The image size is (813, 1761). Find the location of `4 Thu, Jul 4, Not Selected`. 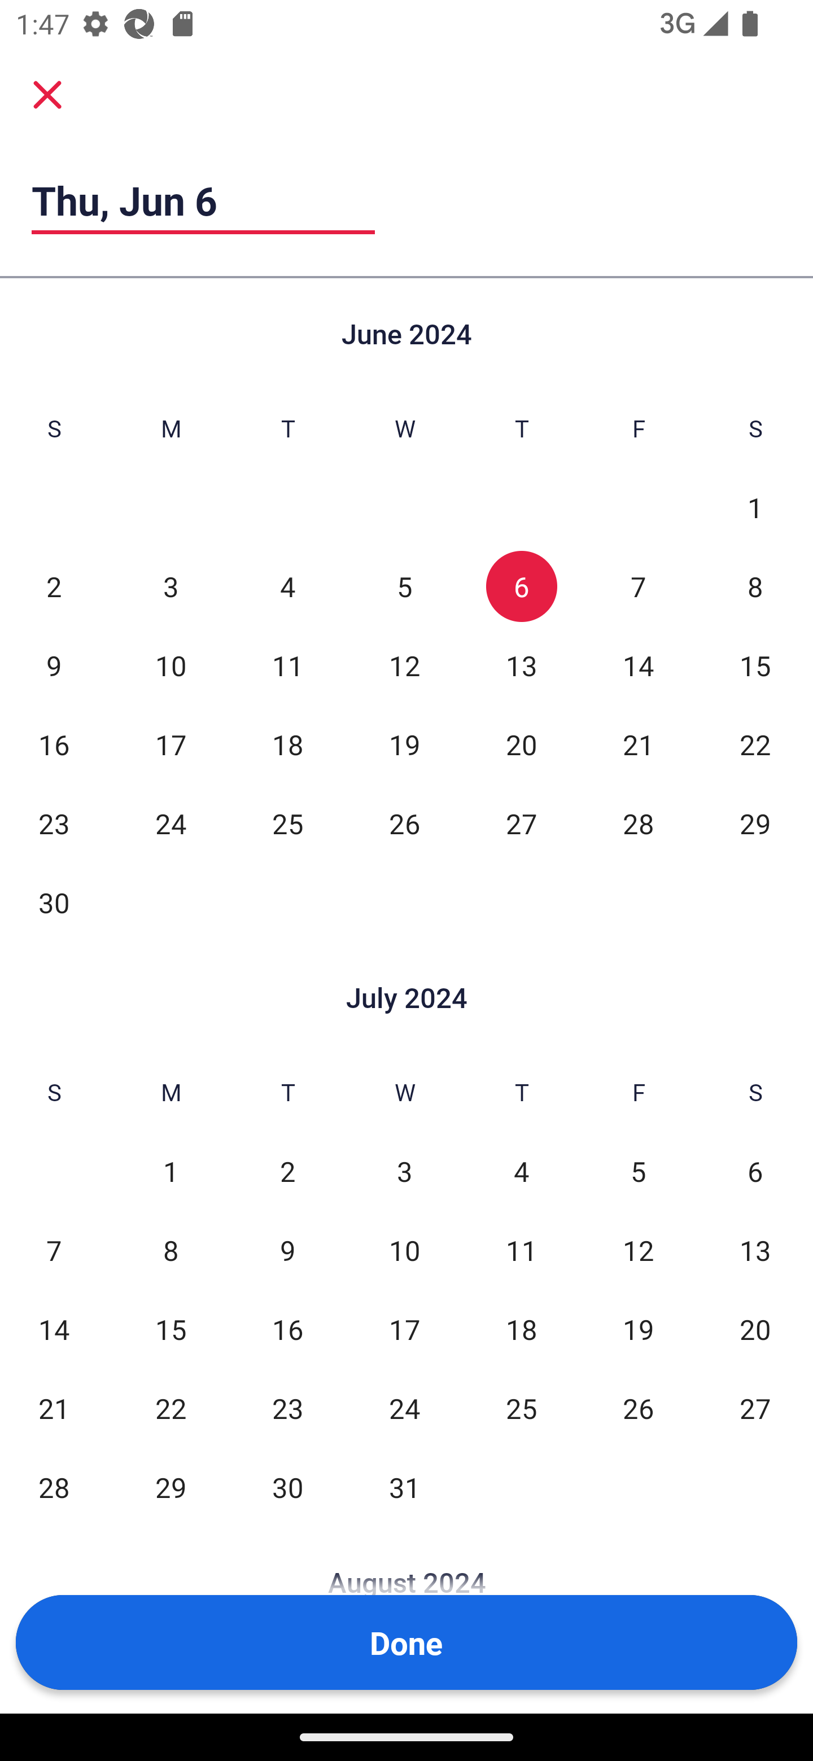

4 Thu, Jul 4, Not Selected is located at coordinates (521, 1172).